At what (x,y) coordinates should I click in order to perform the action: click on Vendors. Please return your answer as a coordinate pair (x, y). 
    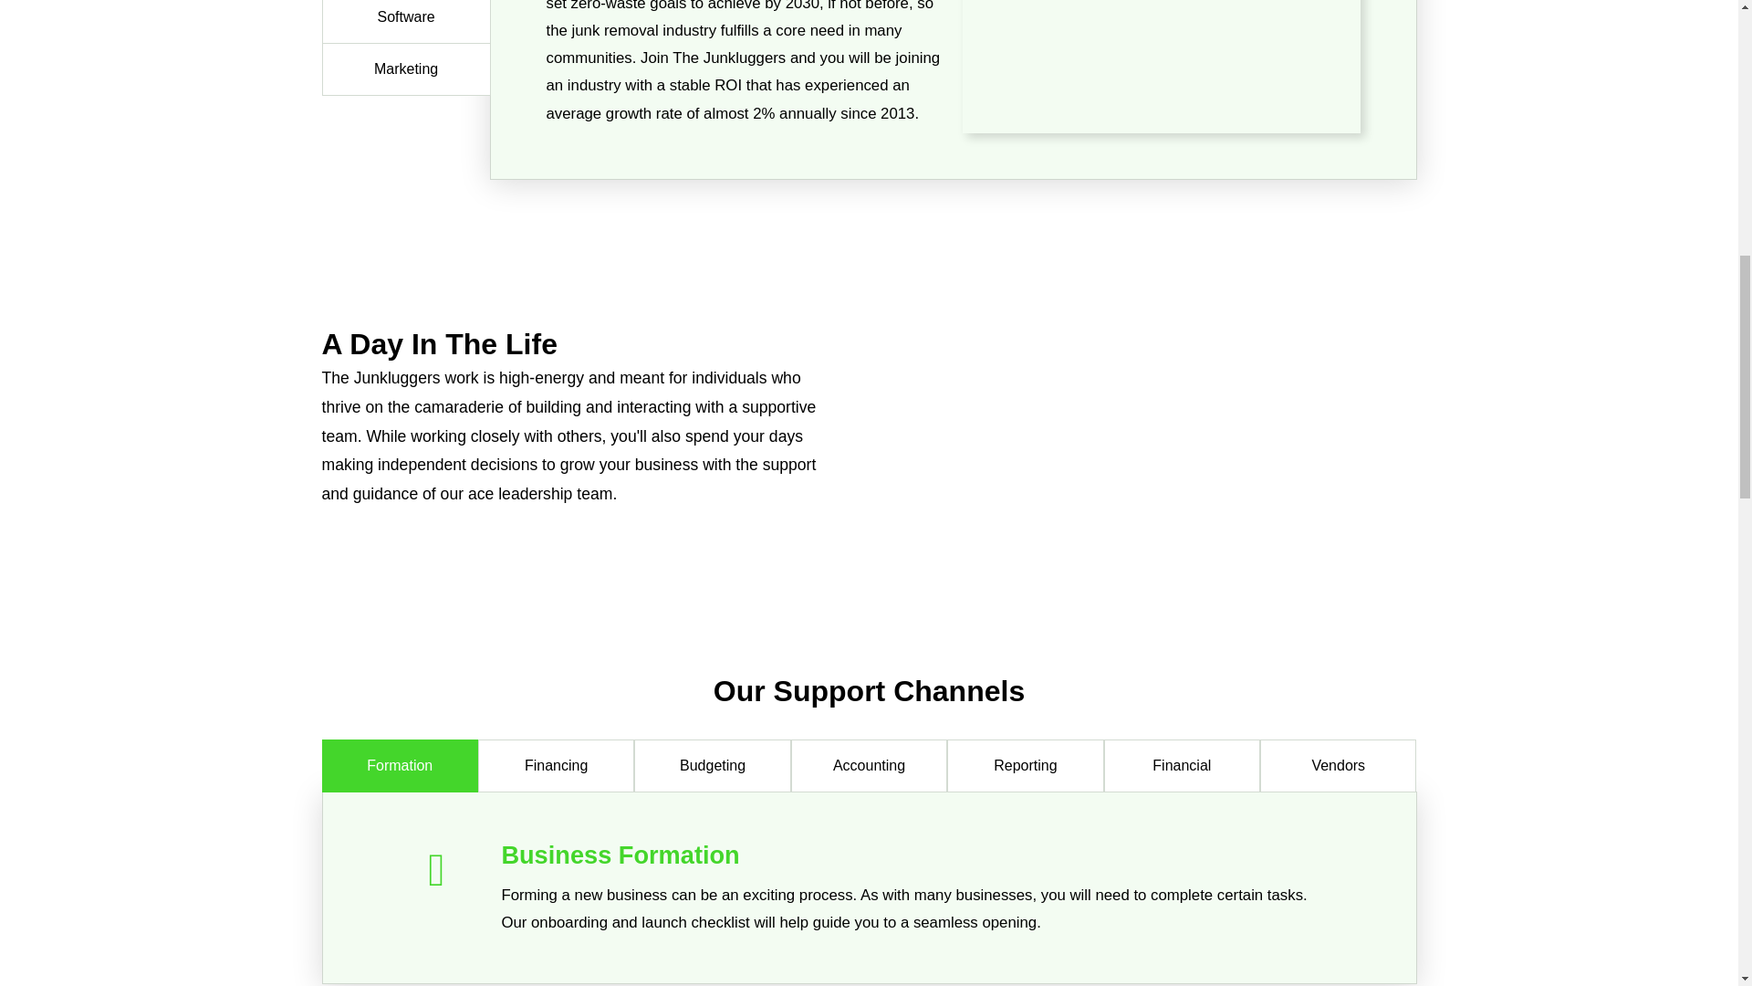
    Looking at the image, I should click on (1338, 766).